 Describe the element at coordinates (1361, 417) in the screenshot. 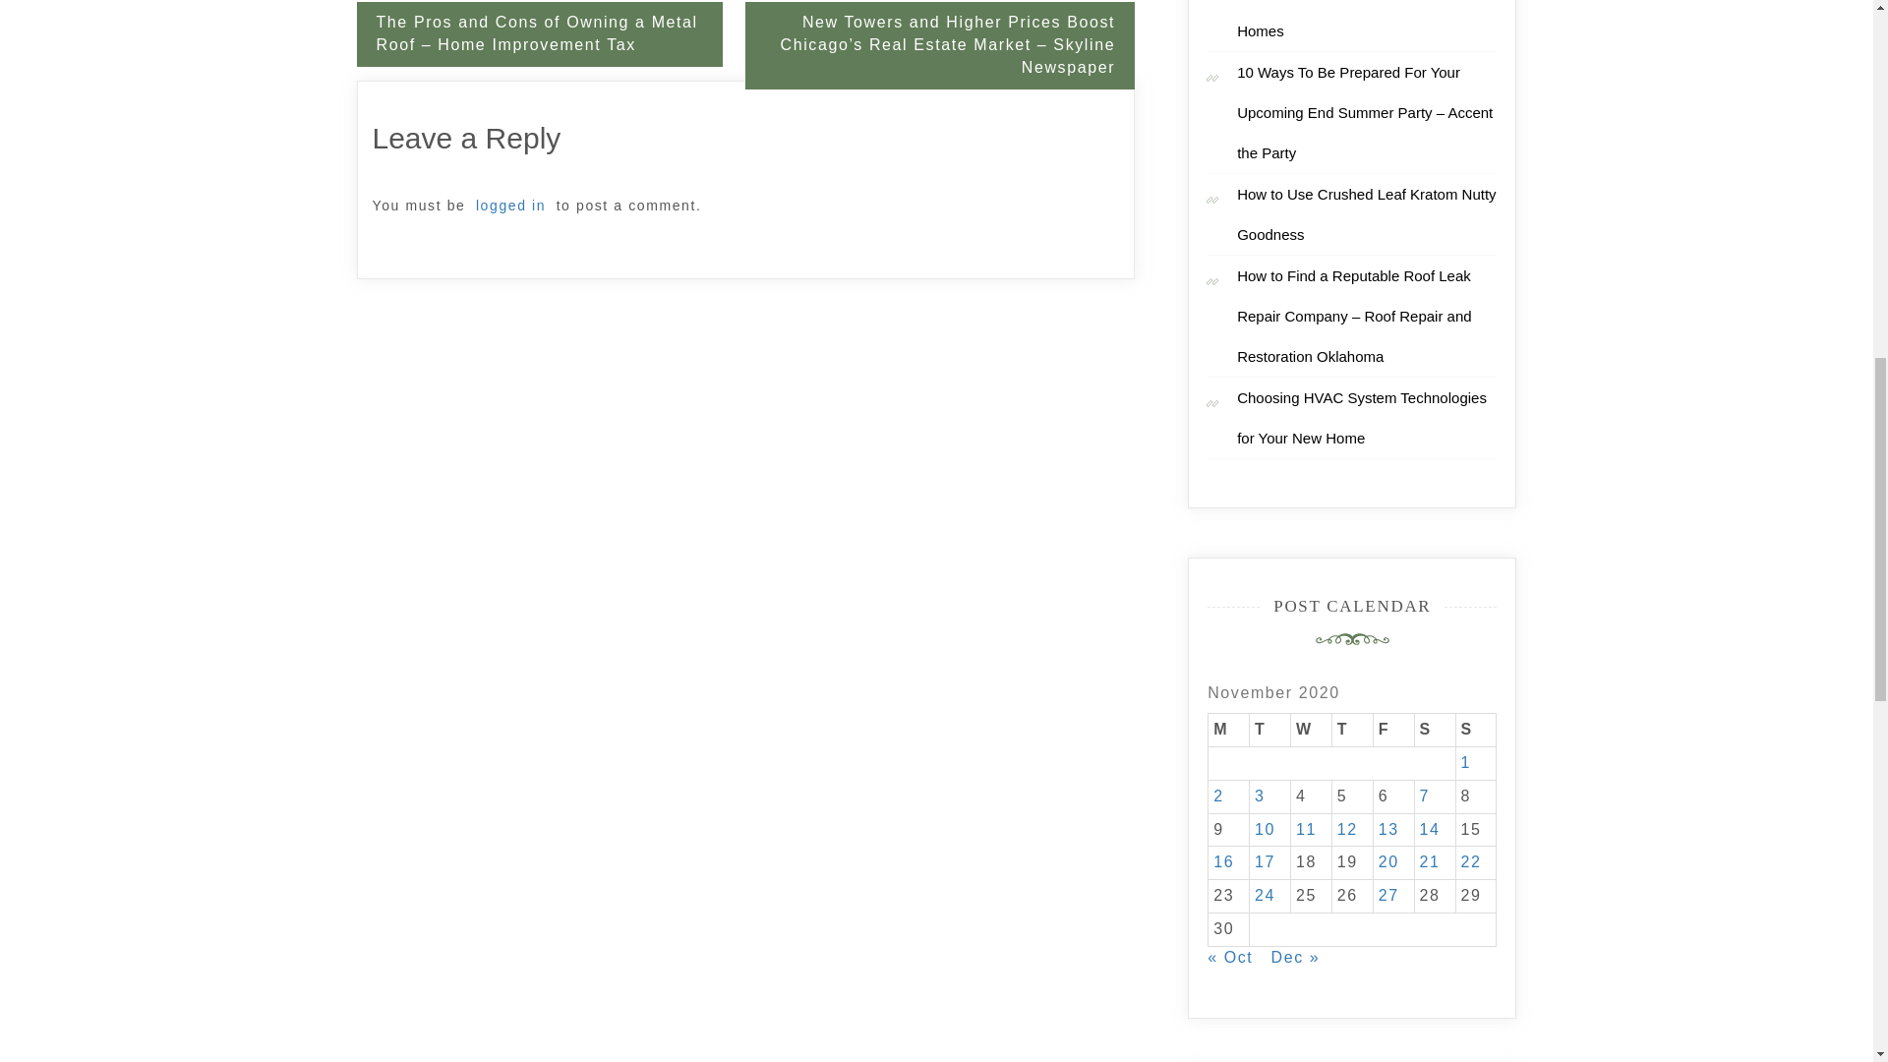

I see `Choosing HVAC System Technologies for Your New Home` at that location.